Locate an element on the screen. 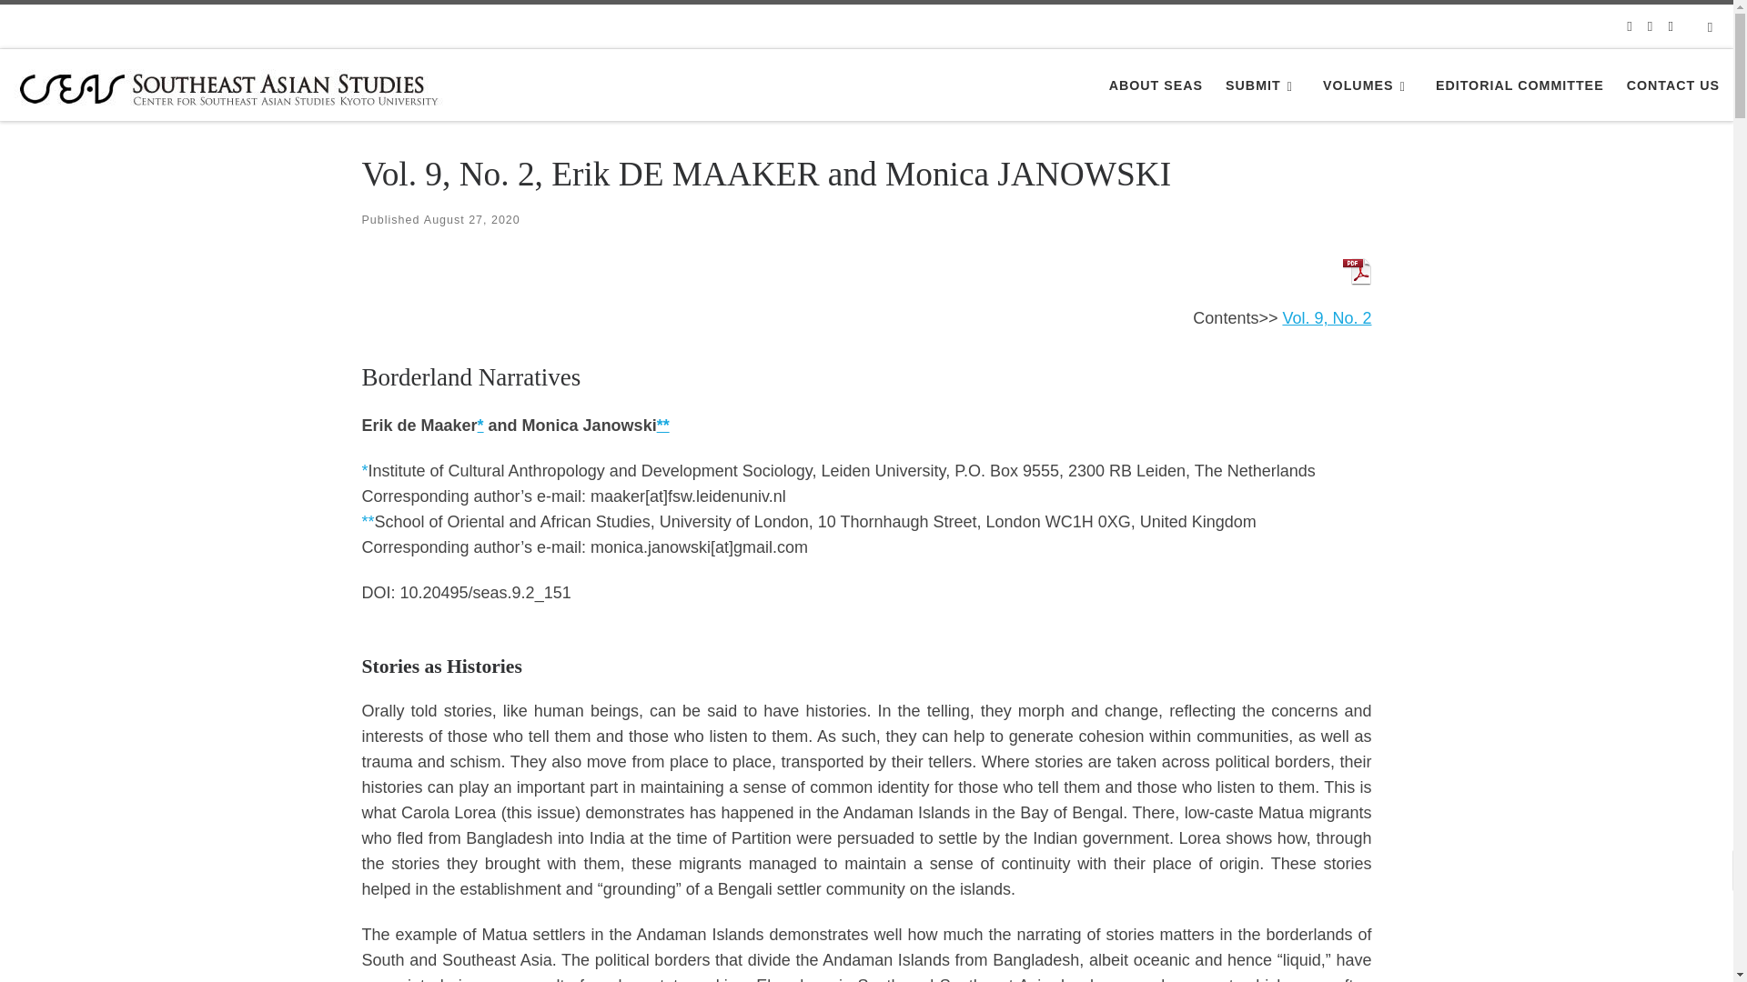  CONTACT US is located at coordinates (1672, 85).